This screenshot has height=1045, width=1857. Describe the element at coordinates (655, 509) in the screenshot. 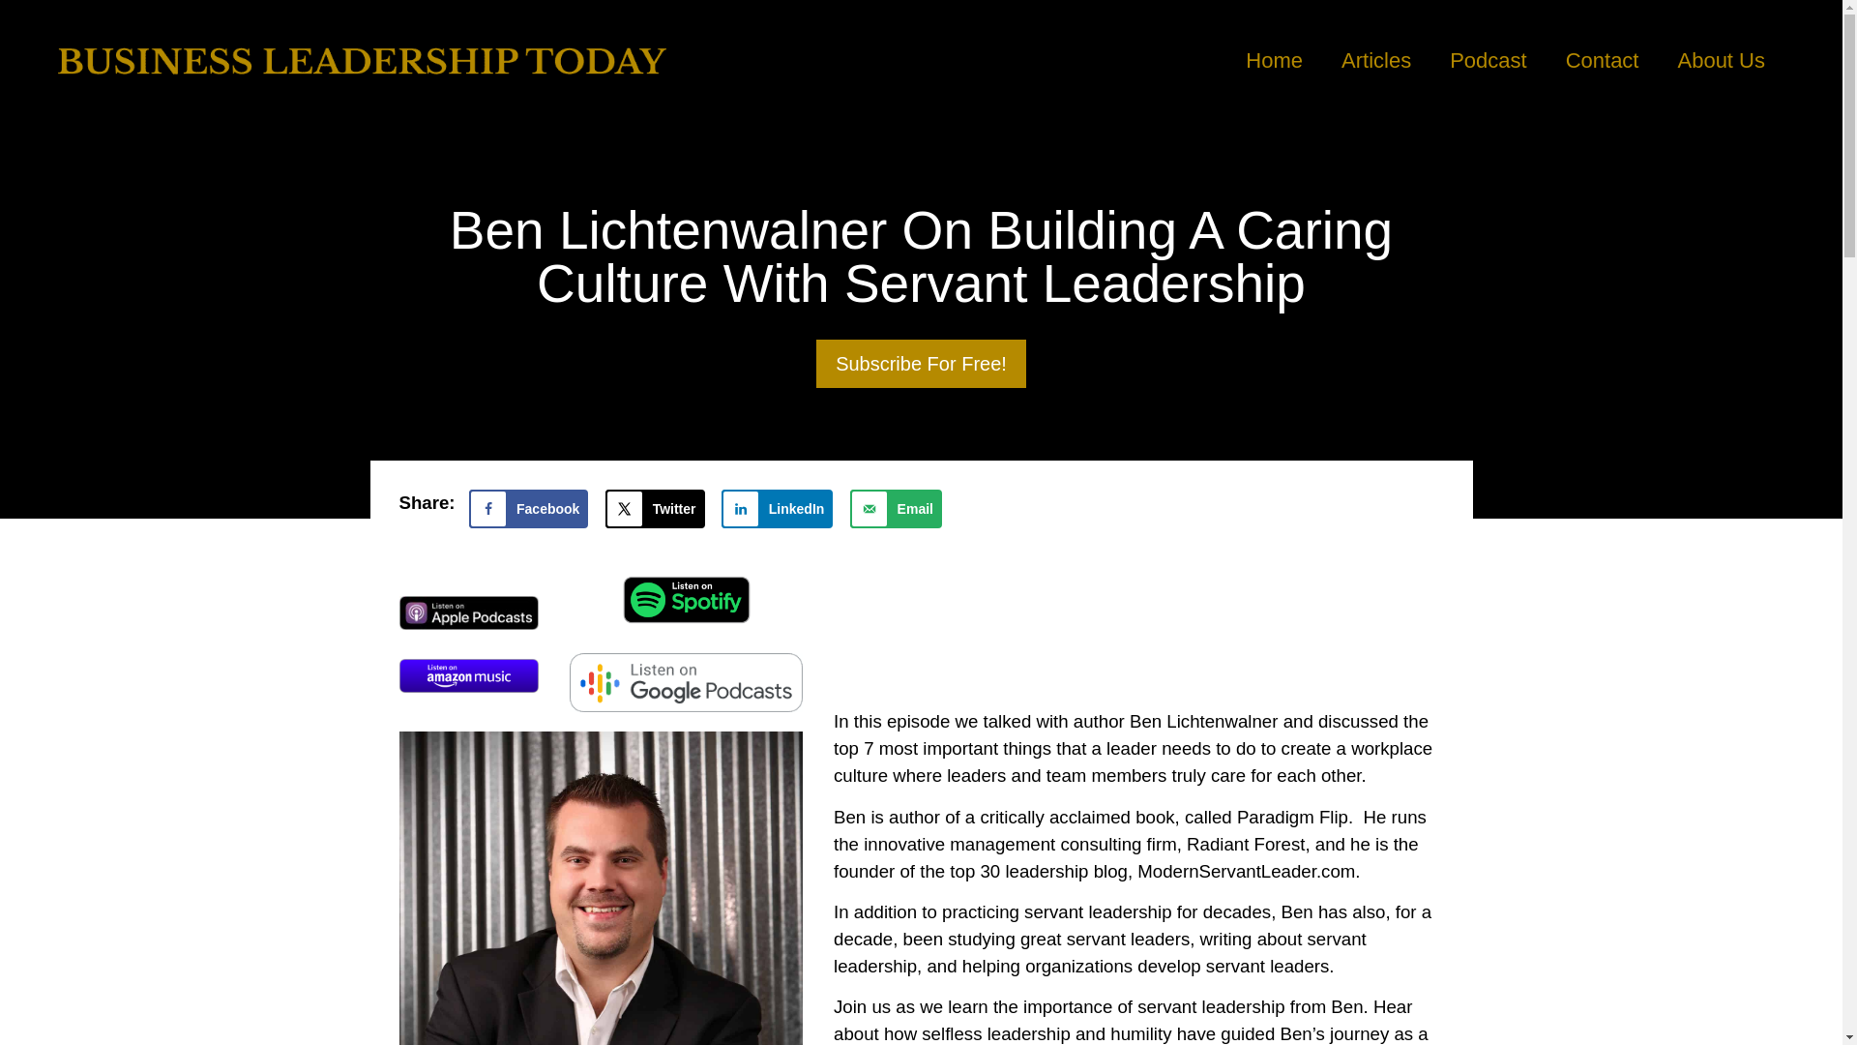

I see `Twitter` at that location.